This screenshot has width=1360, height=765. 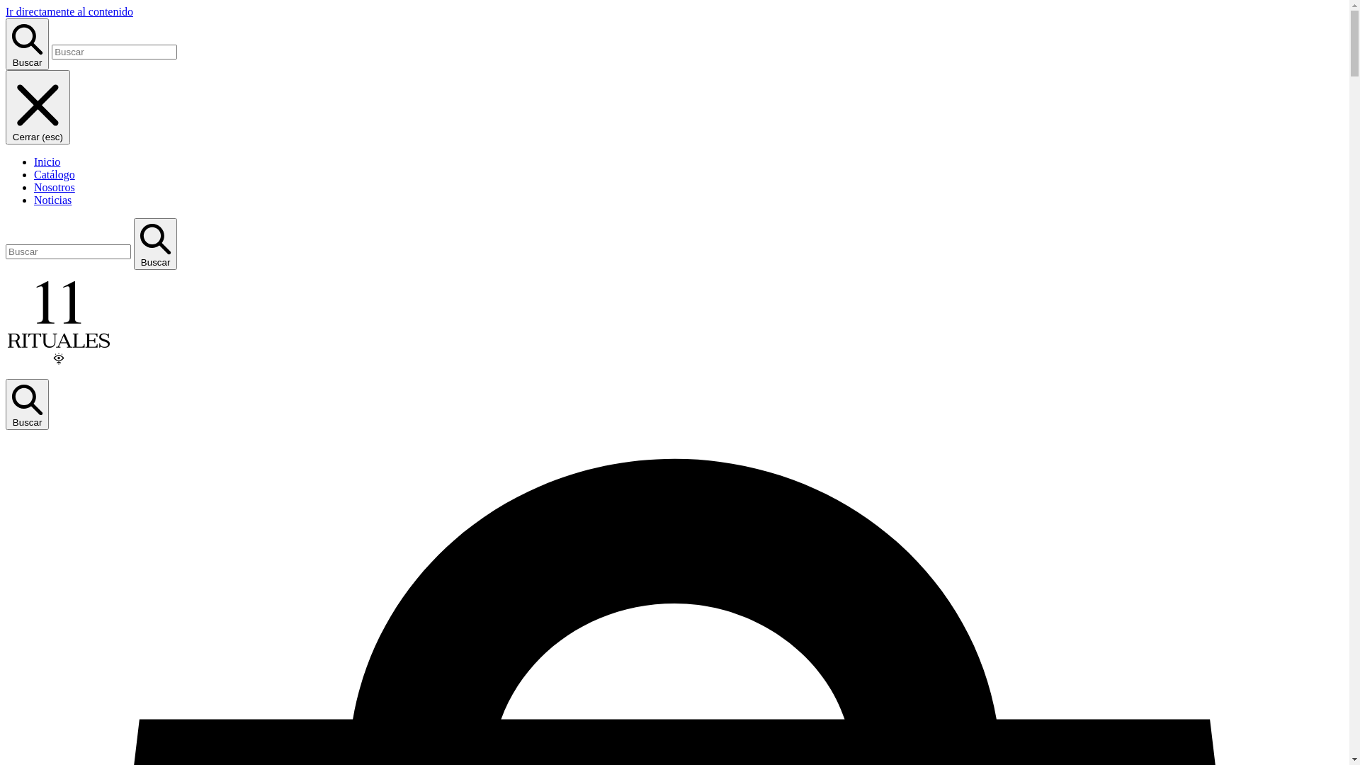 What do you see at coordinates (47, 161) in the screenshot?
I see `Inicio` at bounding box center [47, 161].